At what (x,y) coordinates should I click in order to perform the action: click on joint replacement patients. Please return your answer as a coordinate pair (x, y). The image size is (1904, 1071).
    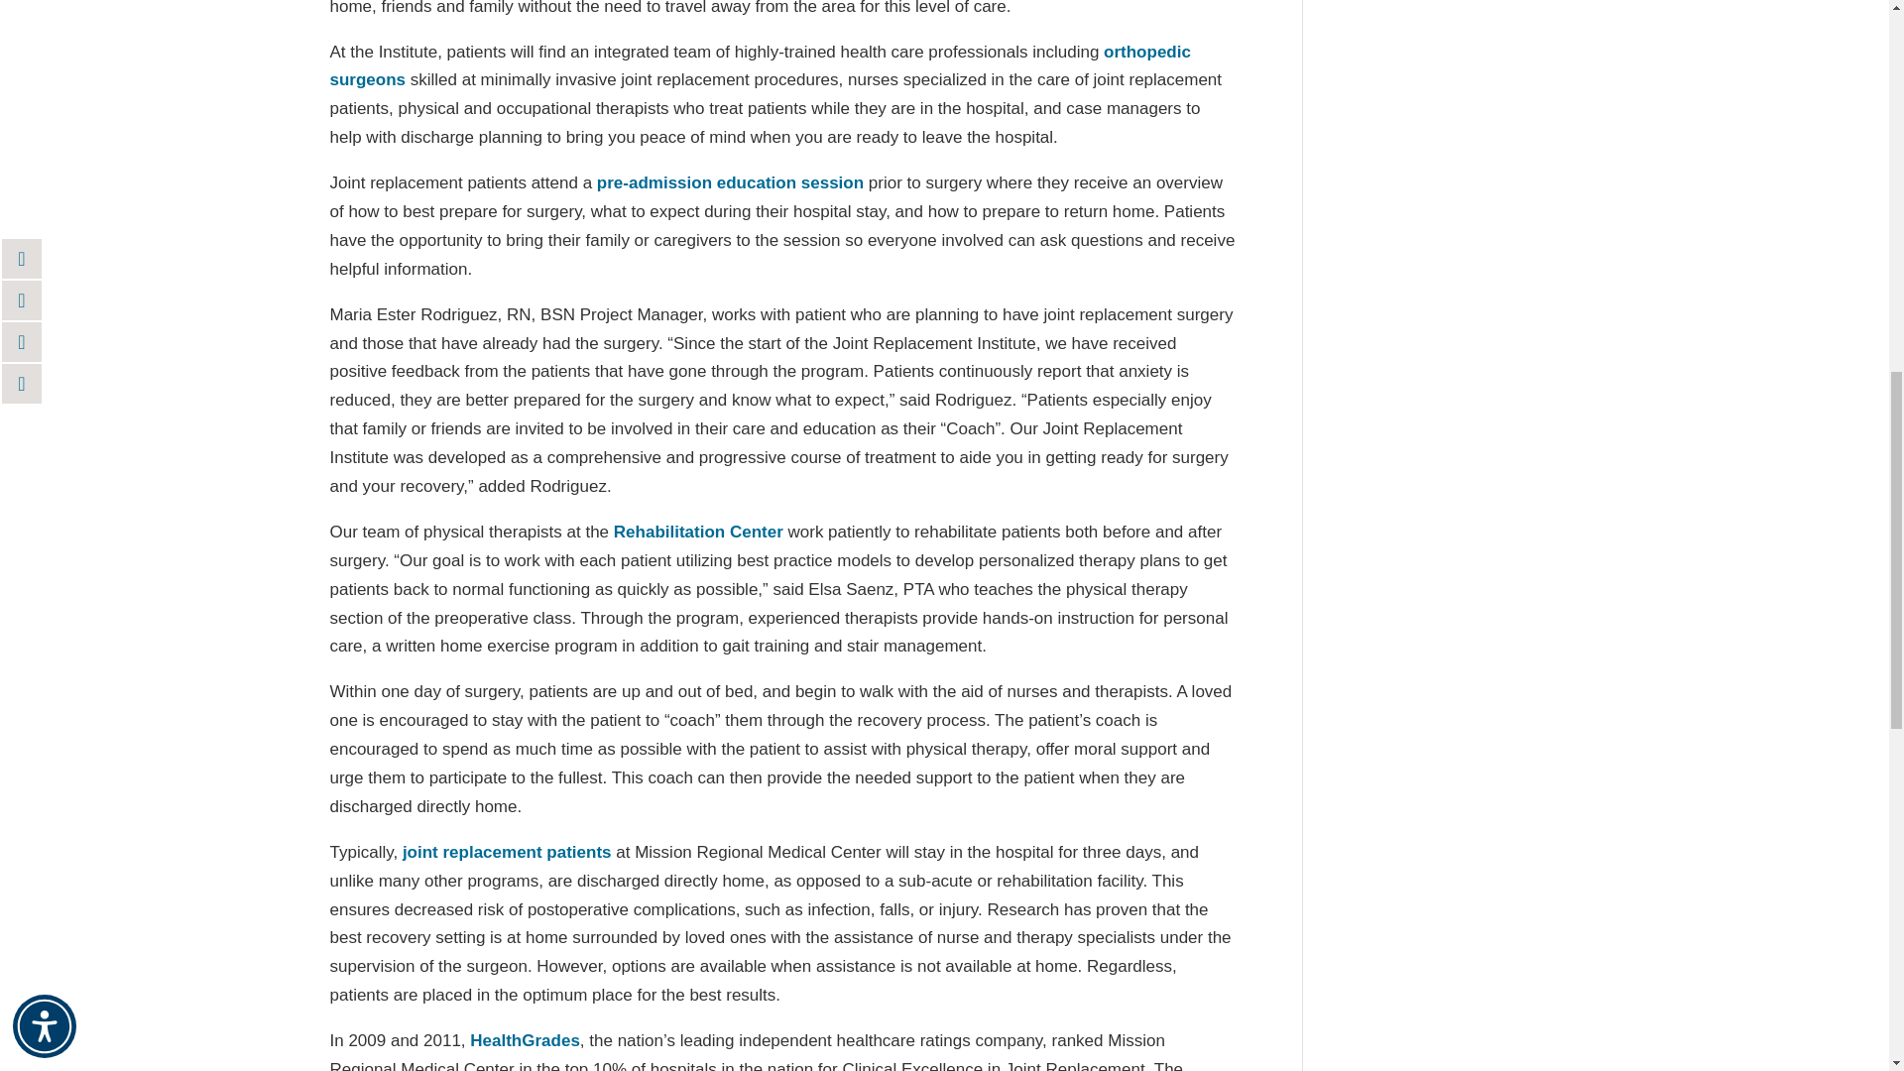
    Looking at the image, I should click on (506, 852).